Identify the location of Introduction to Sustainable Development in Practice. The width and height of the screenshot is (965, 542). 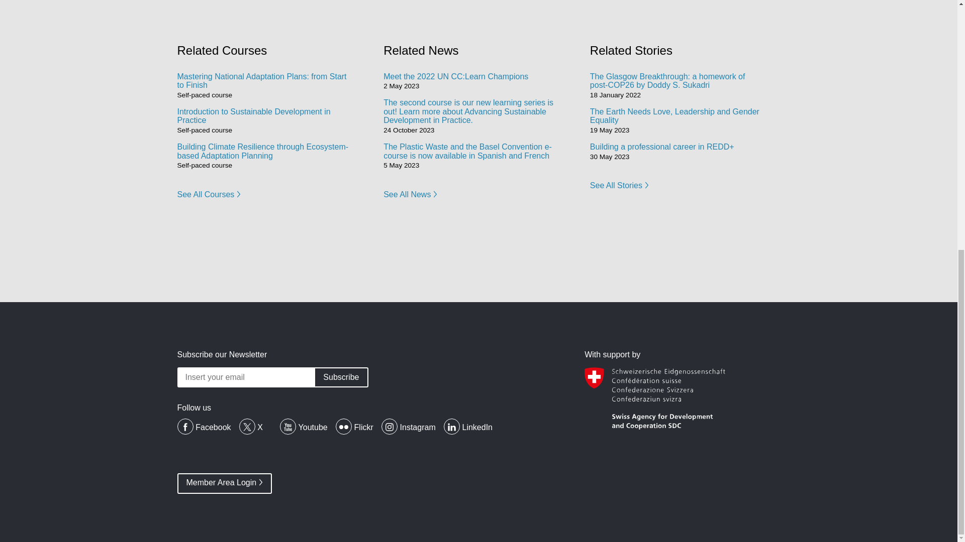
(253, 116).